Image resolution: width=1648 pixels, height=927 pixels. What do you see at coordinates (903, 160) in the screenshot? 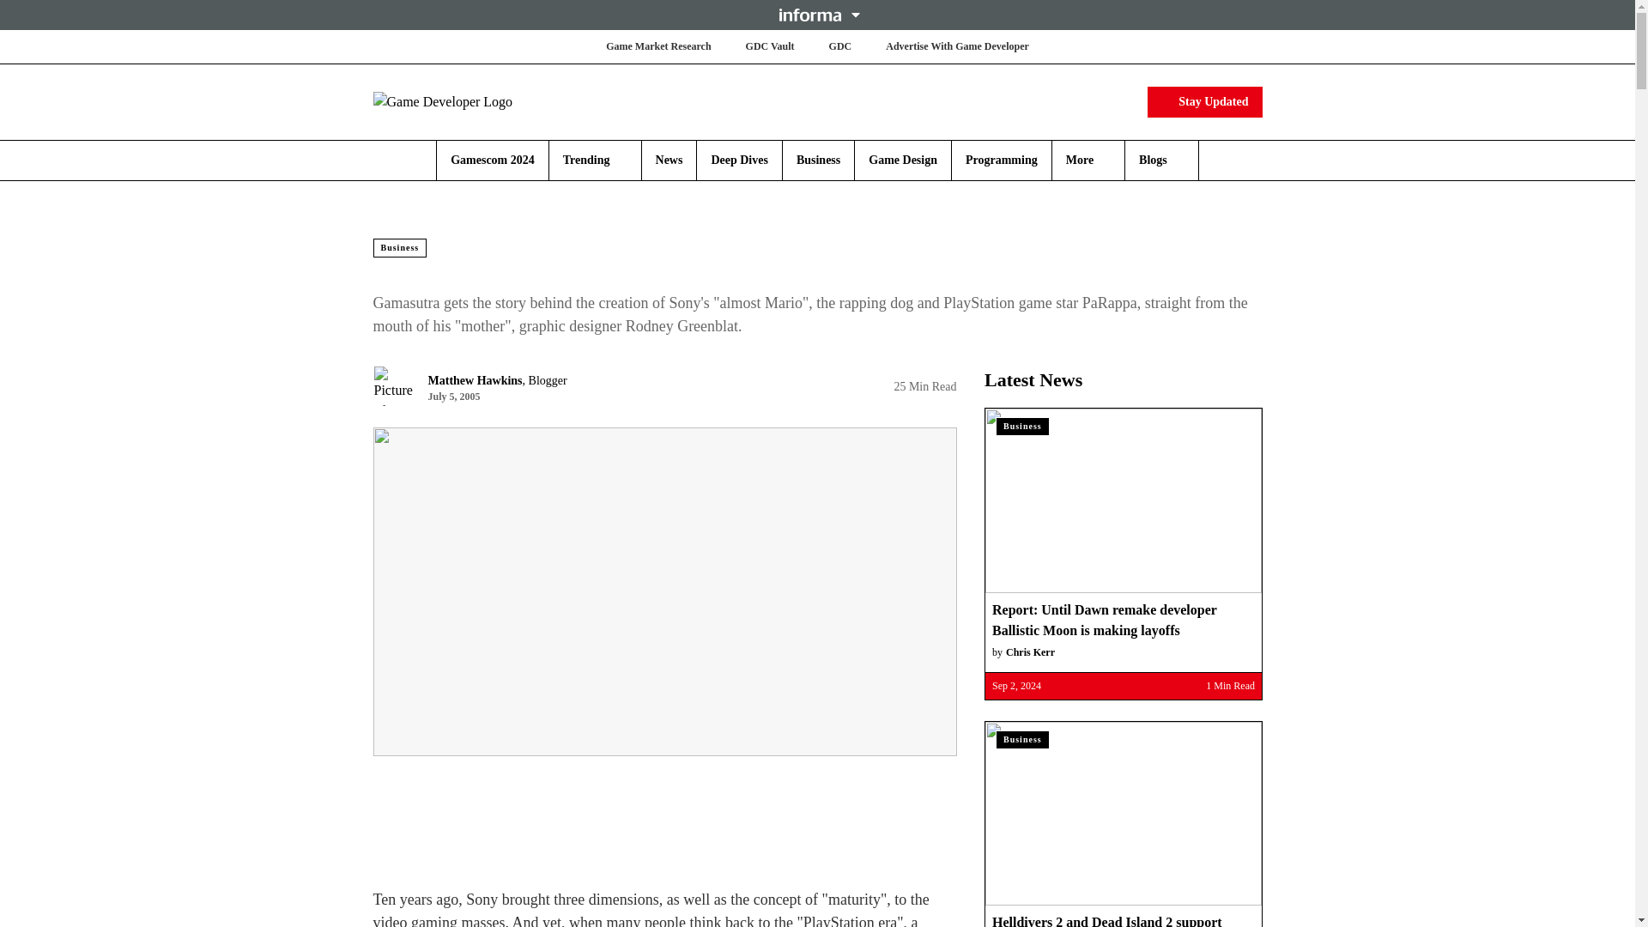
I see `Game Design` at bounding box center [903, 160].